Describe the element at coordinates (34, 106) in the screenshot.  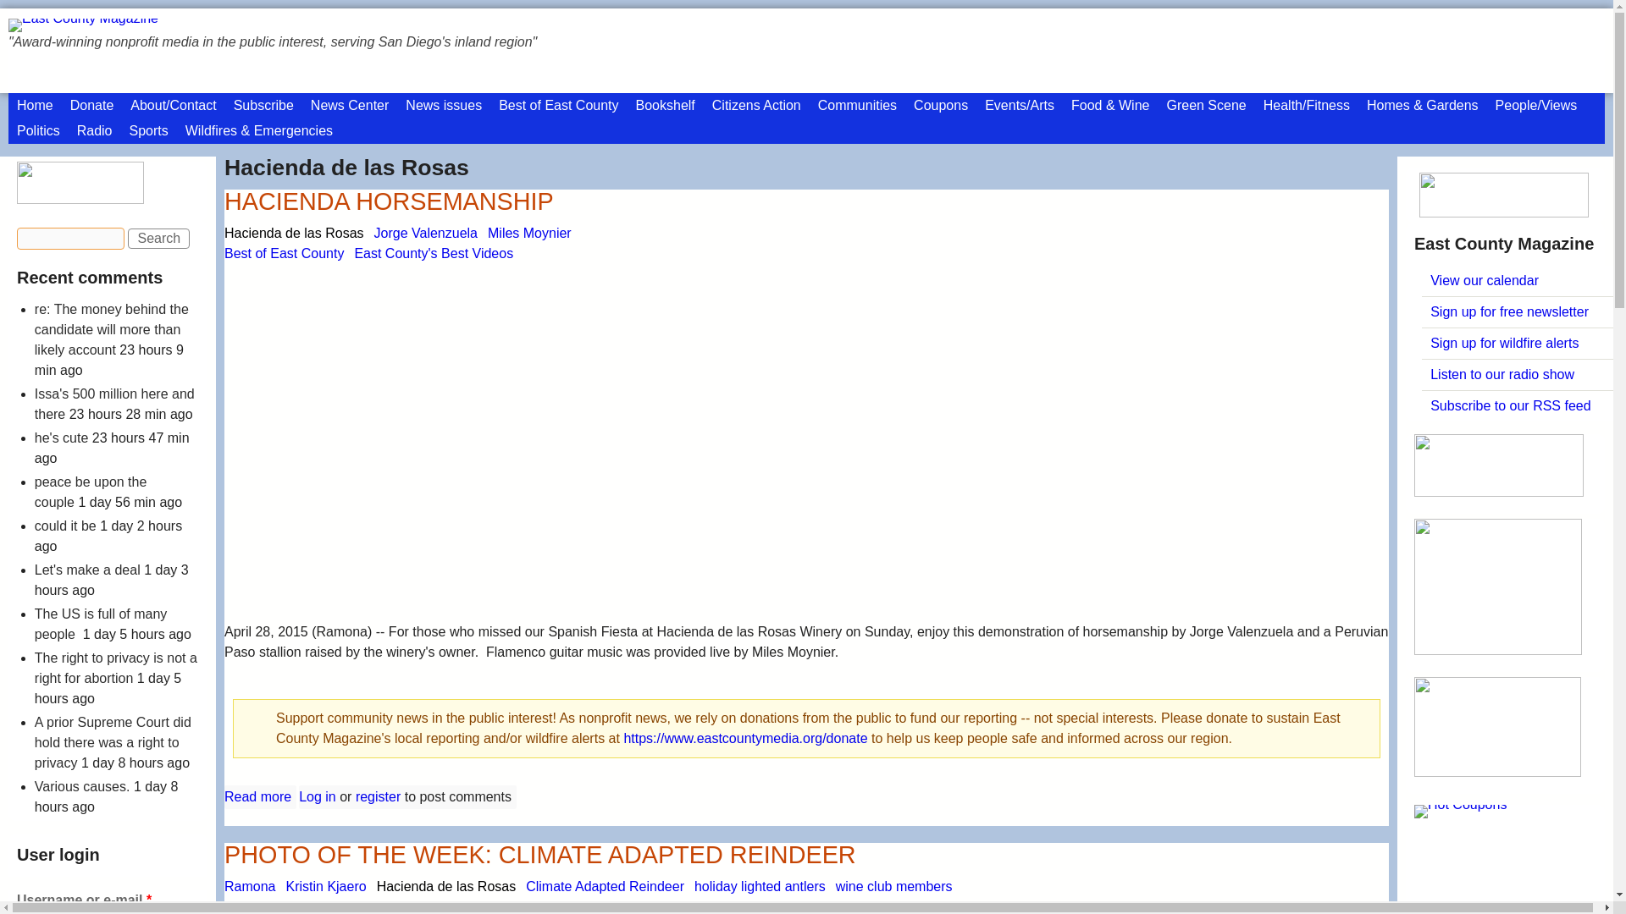
I see `Home` at that location.